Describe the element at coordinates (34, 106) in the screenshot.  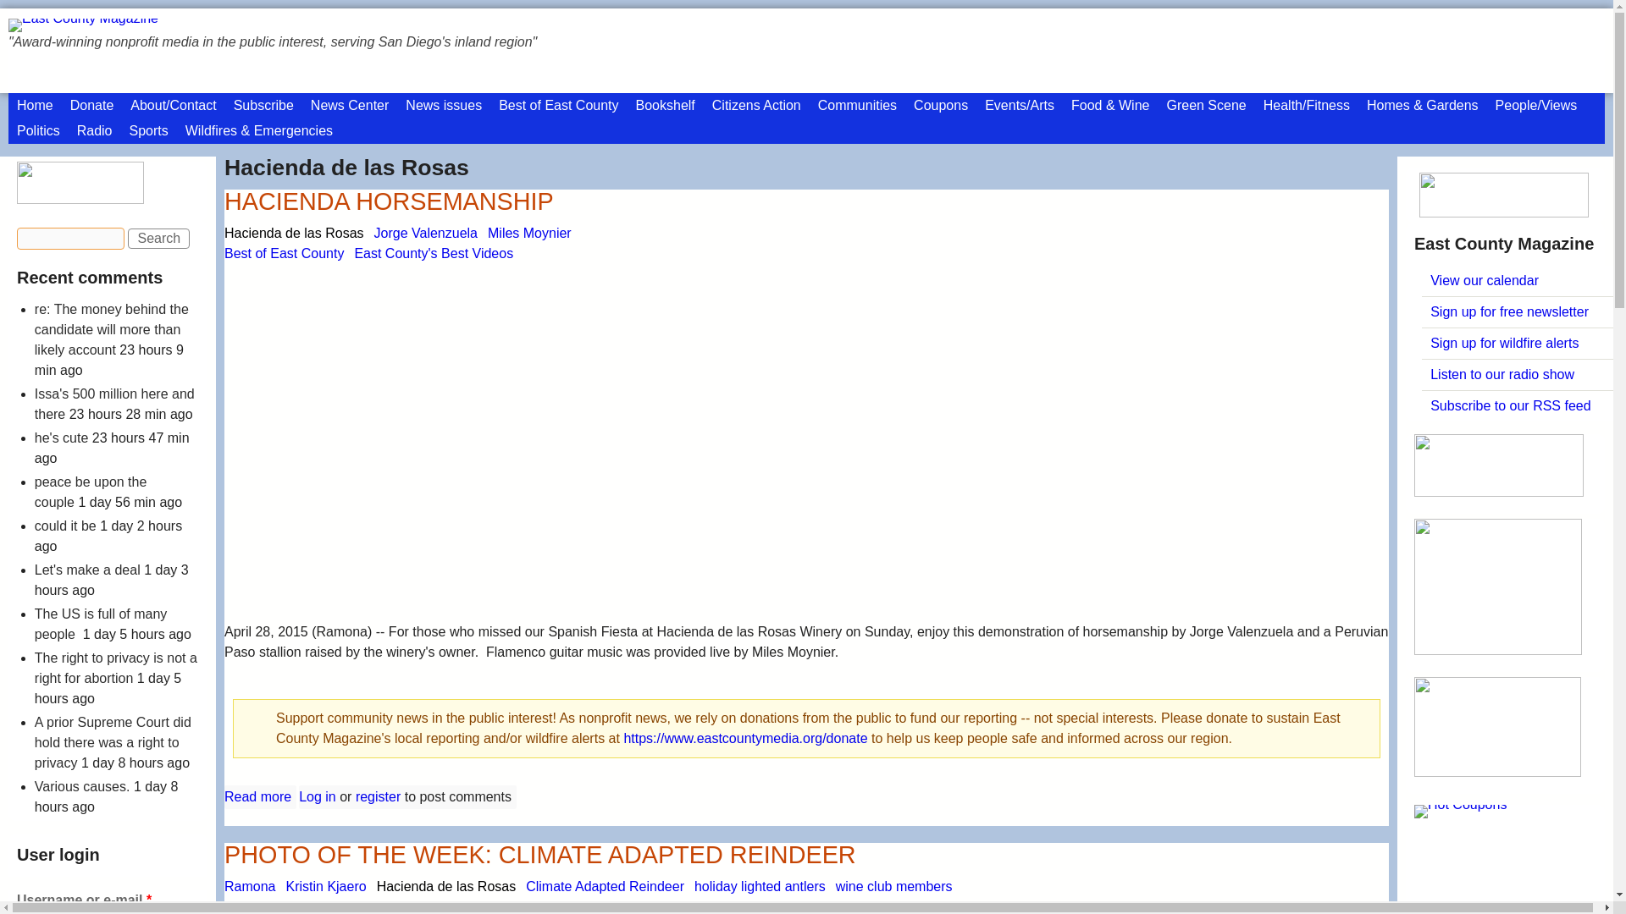
I see `Home` at that location.